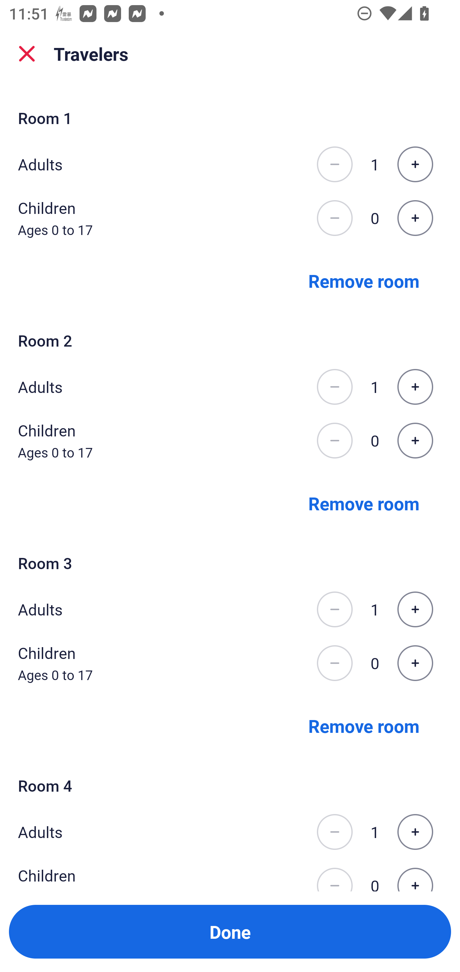 The width and height of the screenshot is (460, 972). Describe the element at coordinates (364, 280) in the screenshot. I see `Remove room` at that location.